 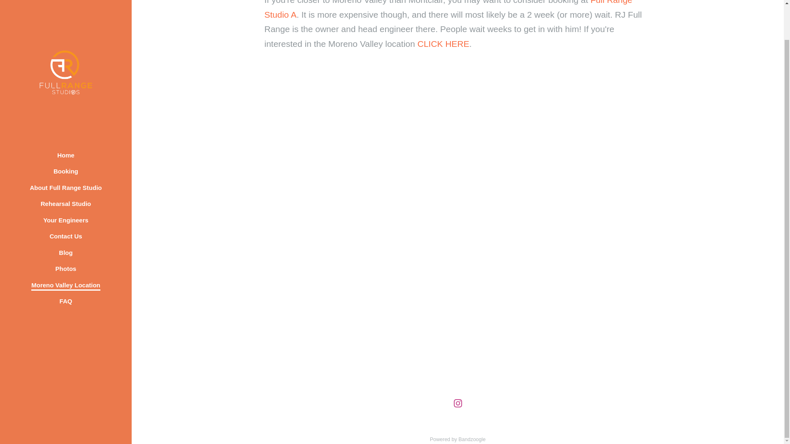 I want to click on FAQ, so click(x=66, y=263).